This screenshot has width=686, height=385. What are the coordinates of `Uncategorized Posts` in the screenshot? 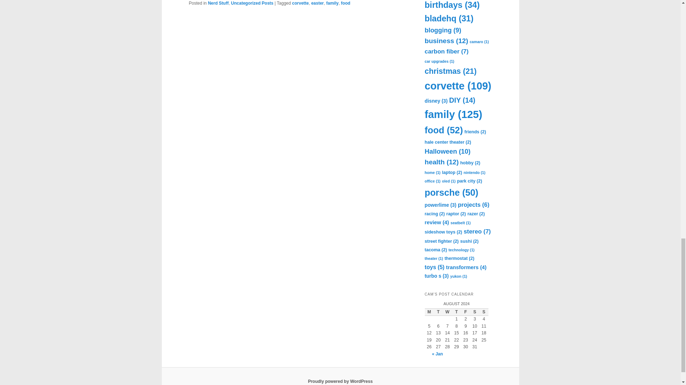 It's located at (252, 3).